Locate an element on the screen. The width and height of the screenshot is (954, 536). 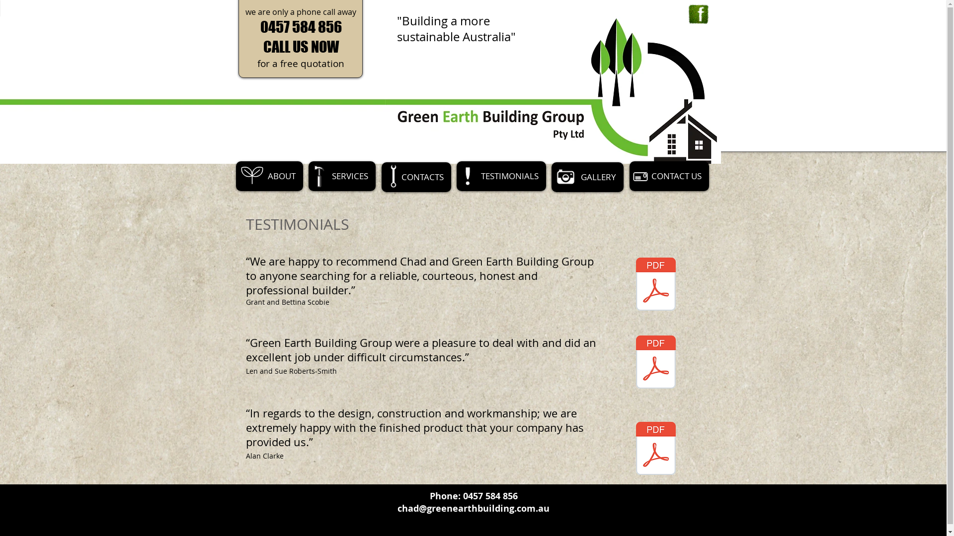
chad@greenearthbuilding.com.au is located at coordinates (474, 508).